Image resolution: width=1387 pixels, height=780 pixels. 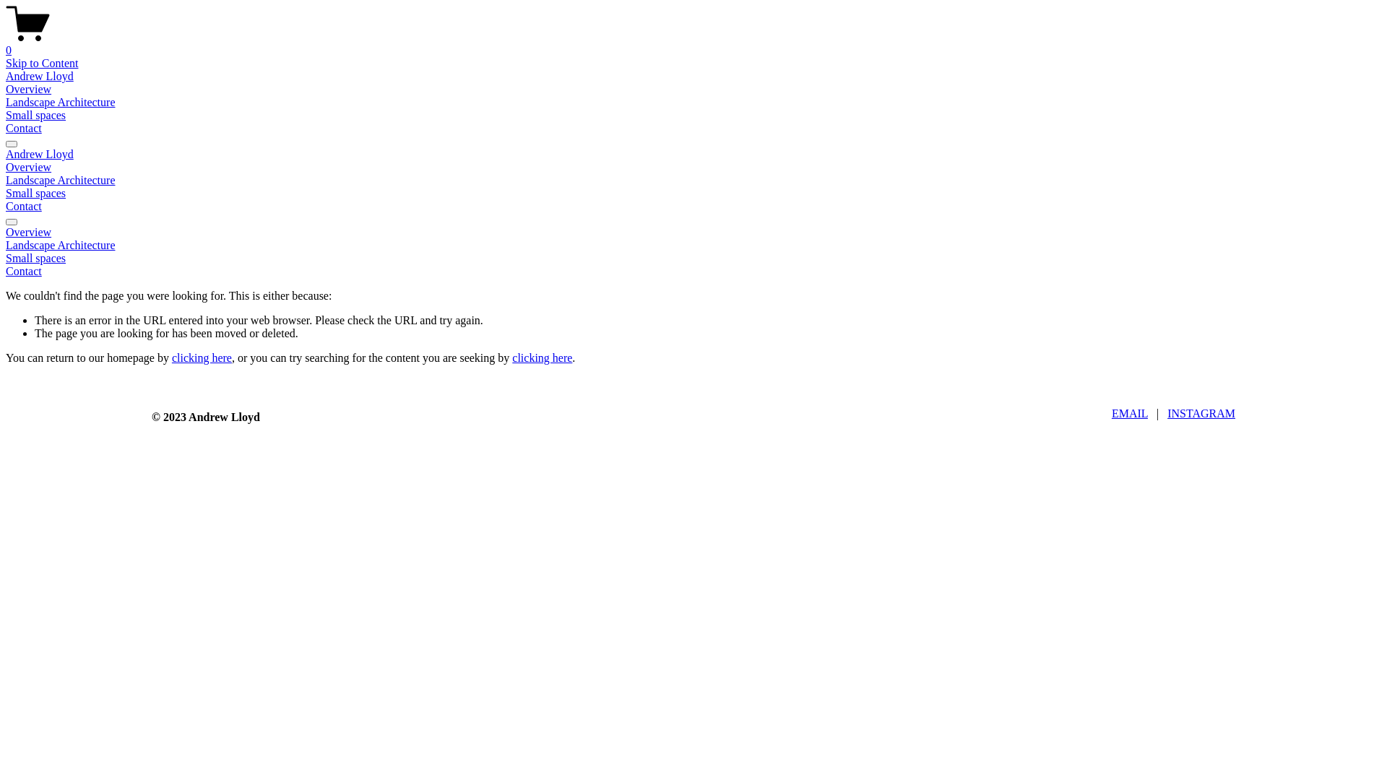 What do you see at coordinates (61, 103) in the screenshot?
I see `Landscape Architecture` at bounding box center [61, 103].